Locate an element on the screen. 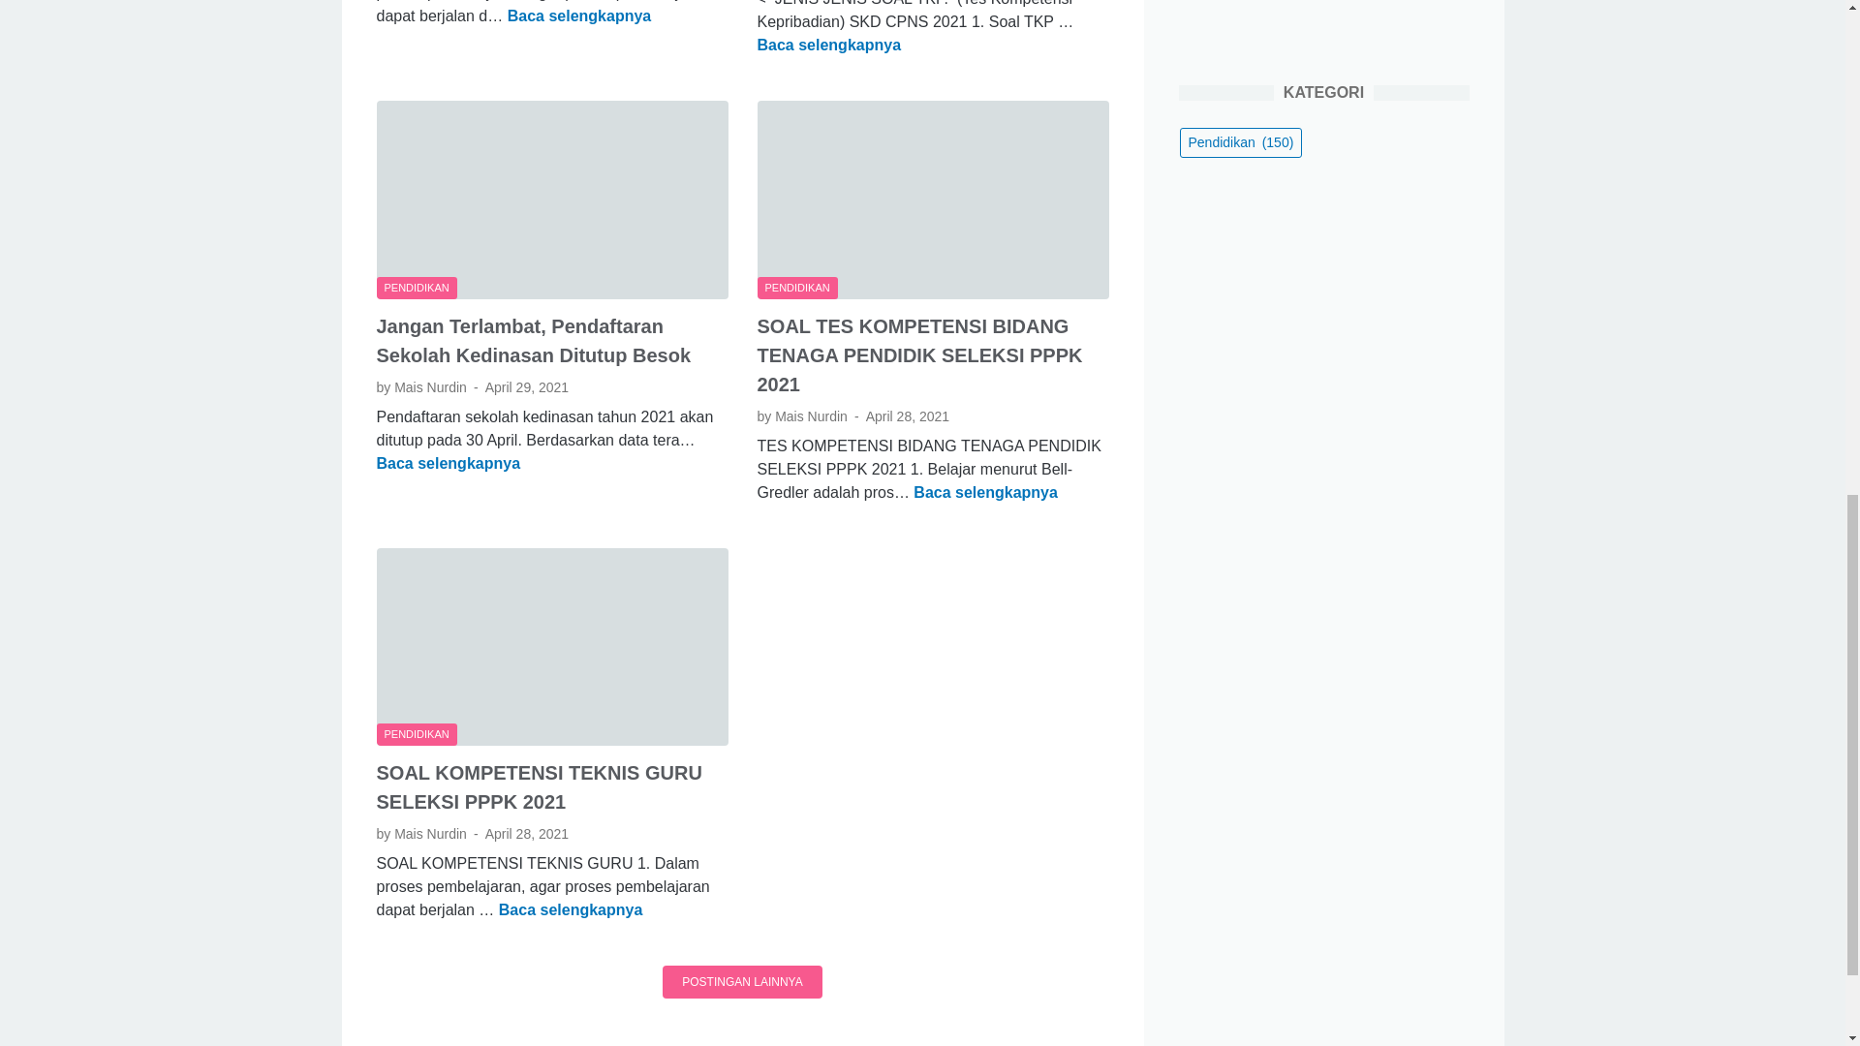  Baca selengkapnya is located at coordinates (579, 15).